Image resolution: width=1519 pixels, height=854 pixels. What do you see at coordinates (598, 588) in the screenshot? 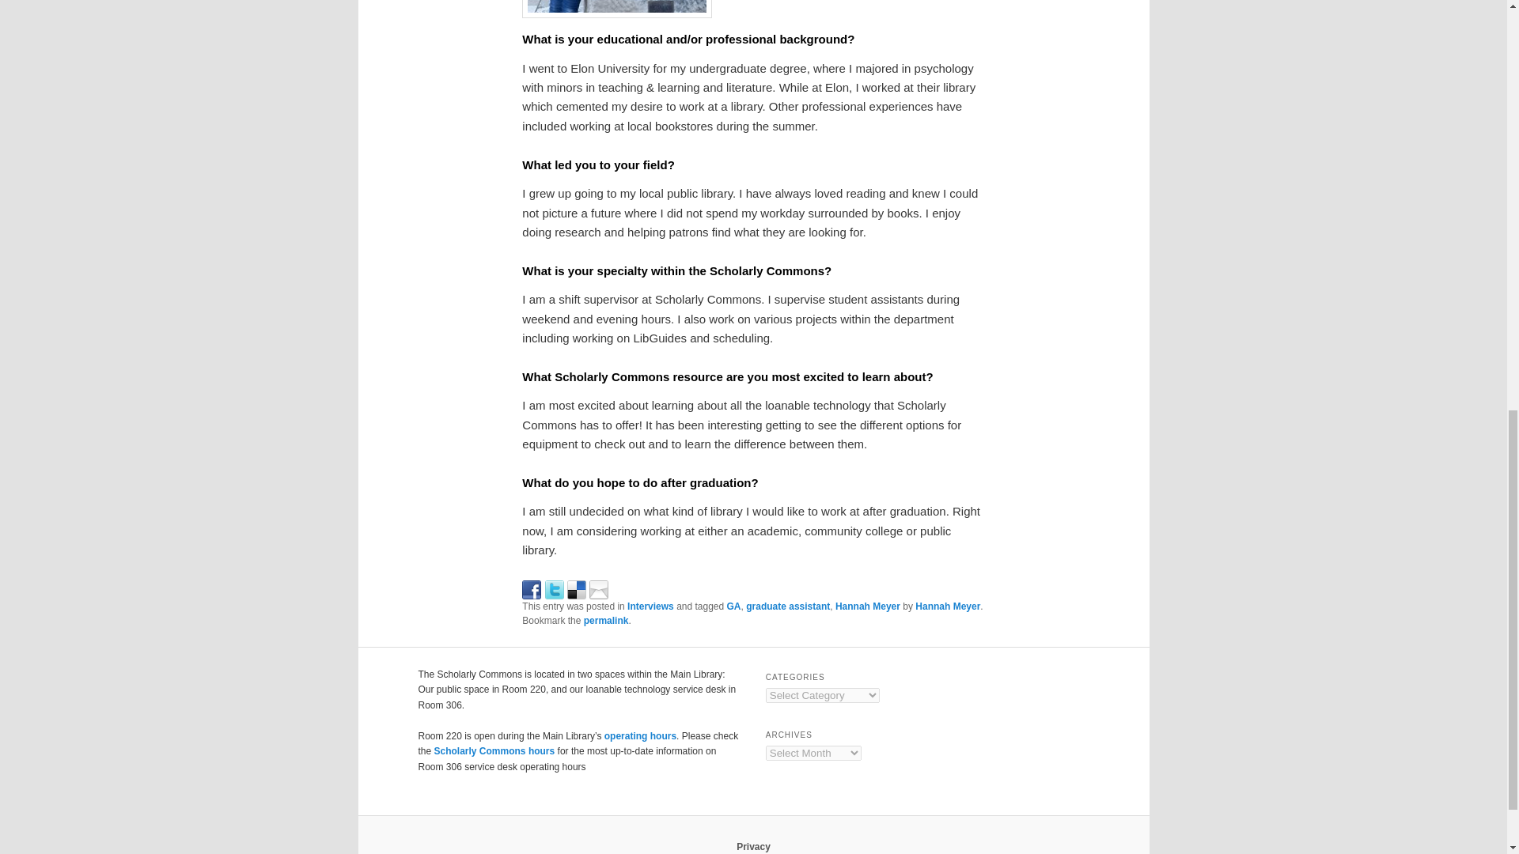
I see `Email` at bounding box center [598, 588].